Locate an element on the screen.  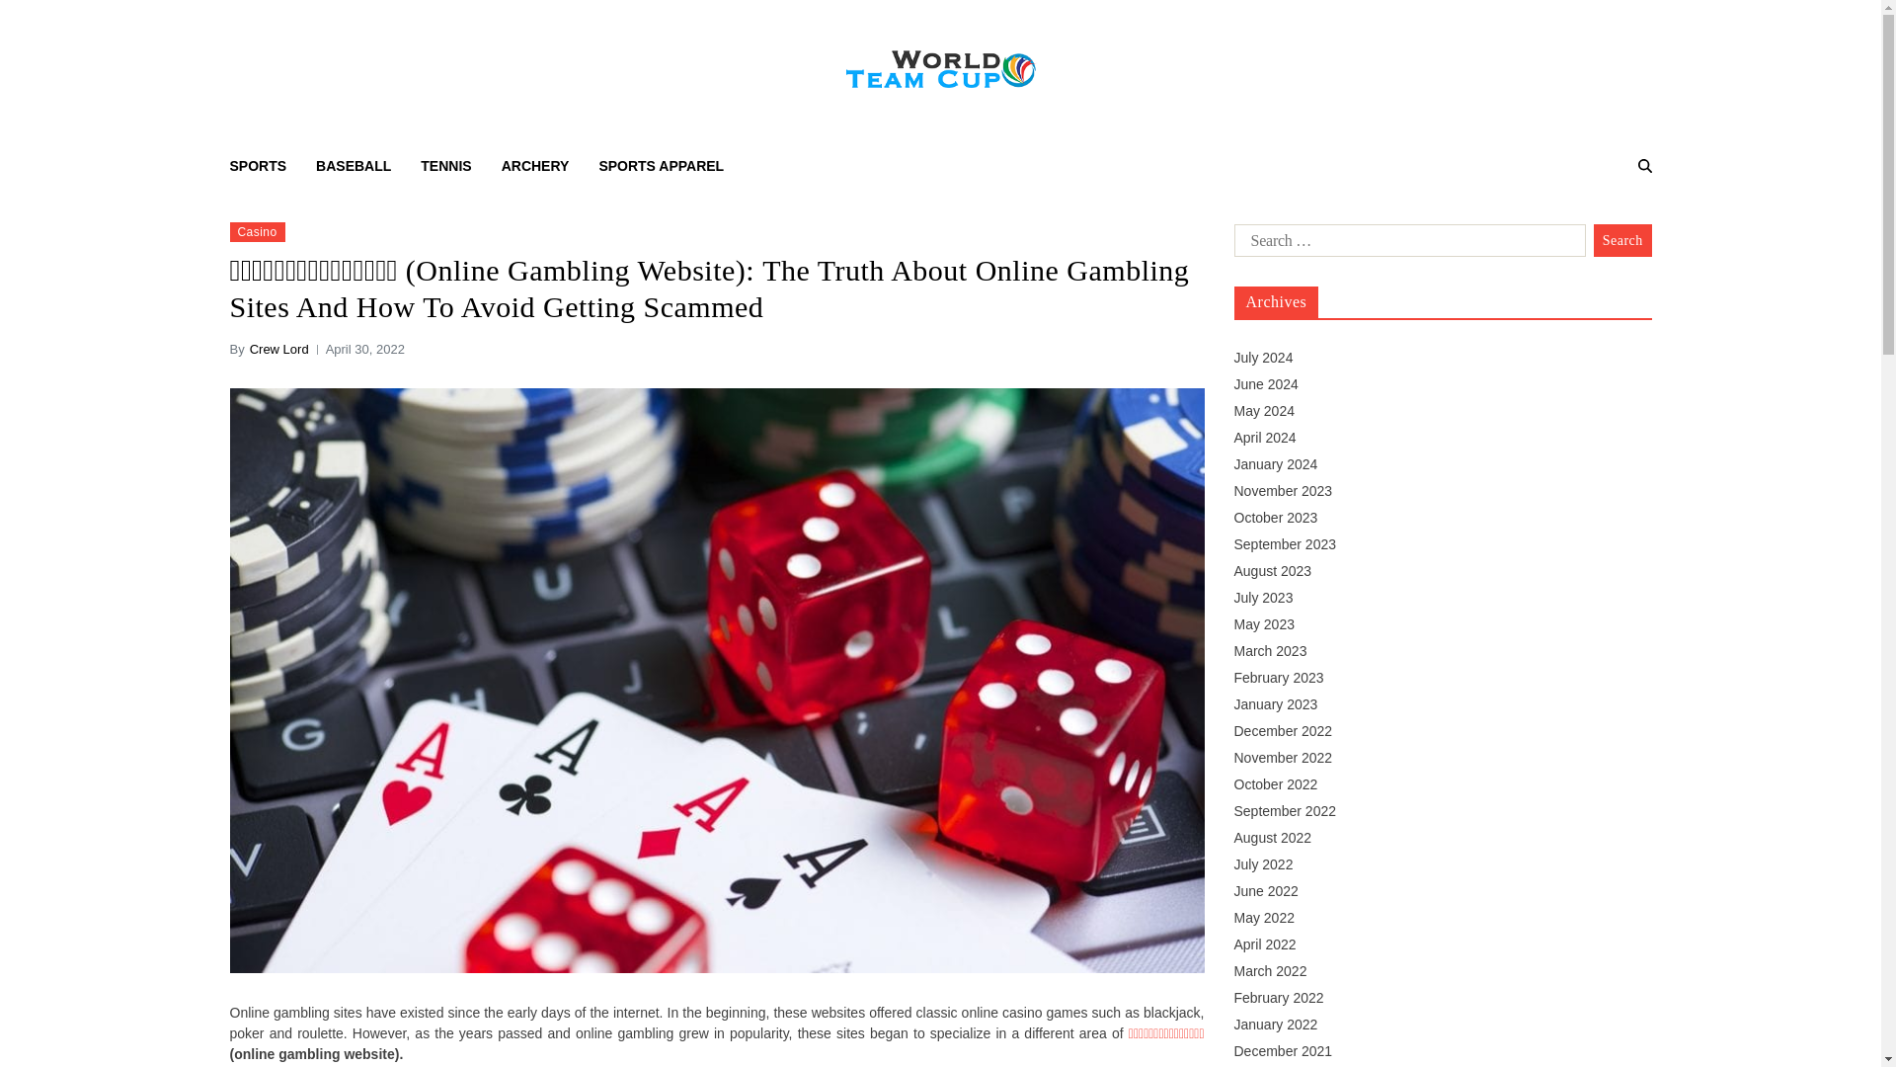
Search is located at coordinates (1594, 235).